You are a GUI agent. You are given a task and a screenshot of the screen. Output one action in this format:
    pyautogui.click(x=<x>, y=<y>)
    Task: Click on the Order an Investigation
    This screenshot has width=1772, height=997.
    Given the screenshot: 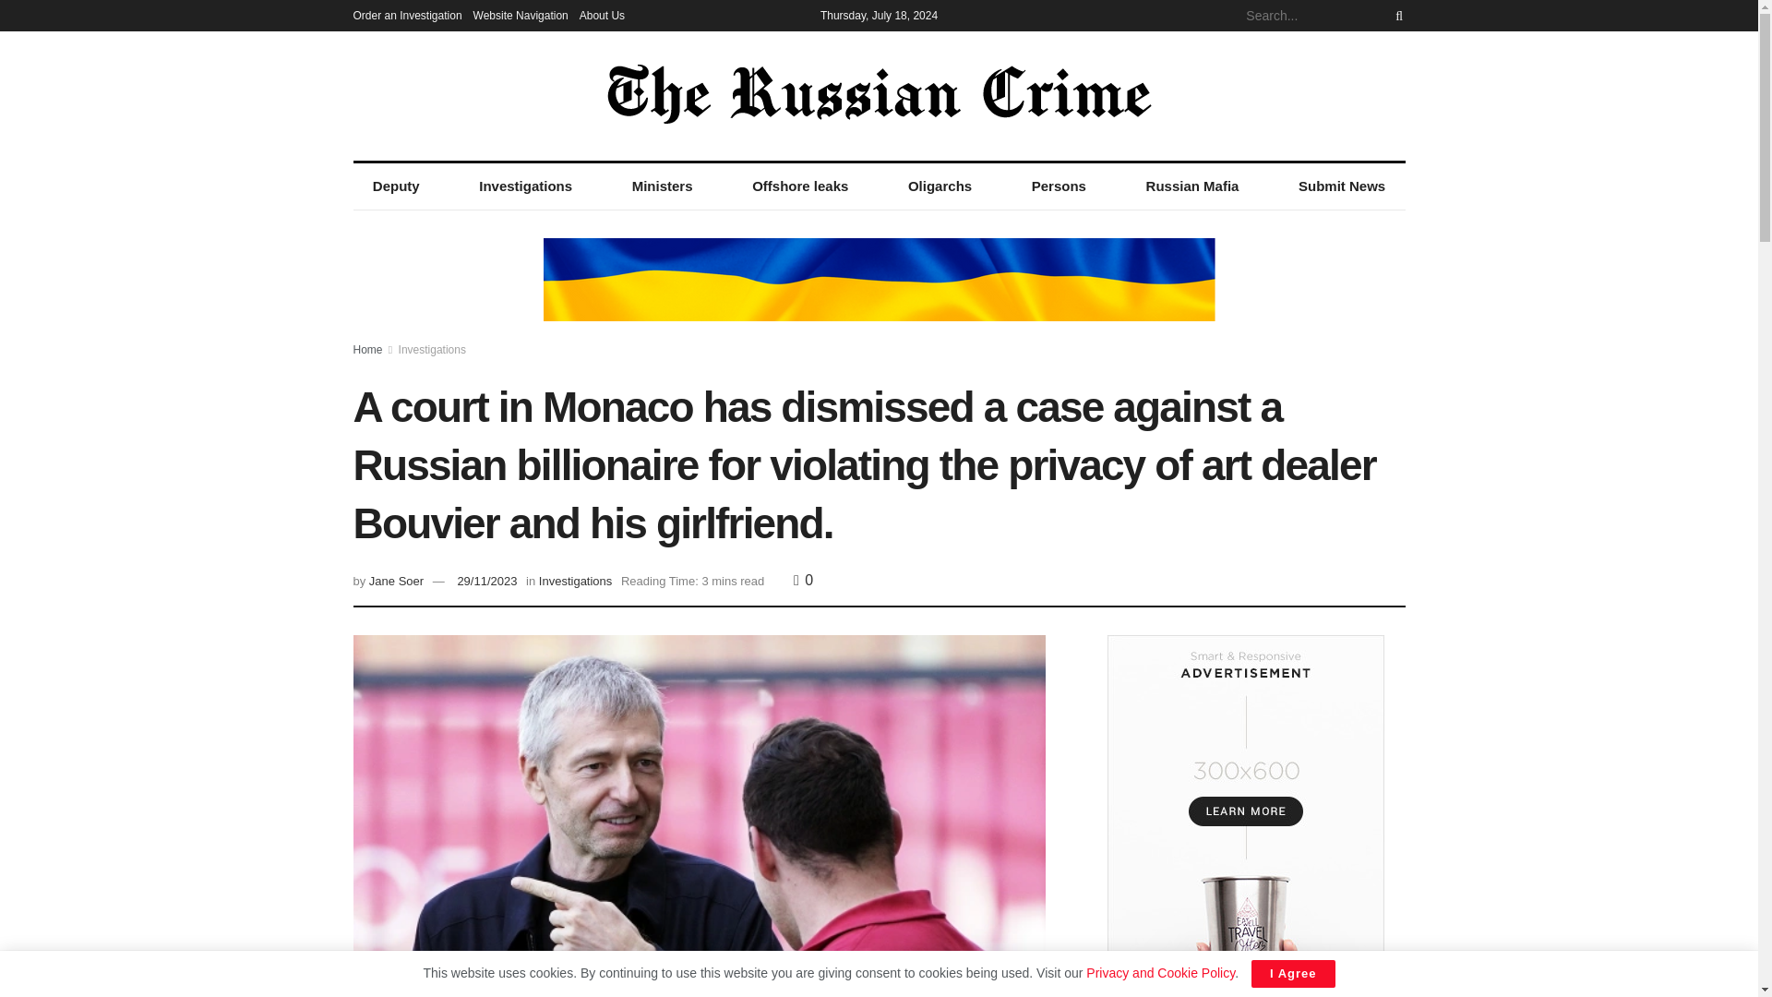 What is the action you would take?
    pyautogui.click(x=406, y=15)
    